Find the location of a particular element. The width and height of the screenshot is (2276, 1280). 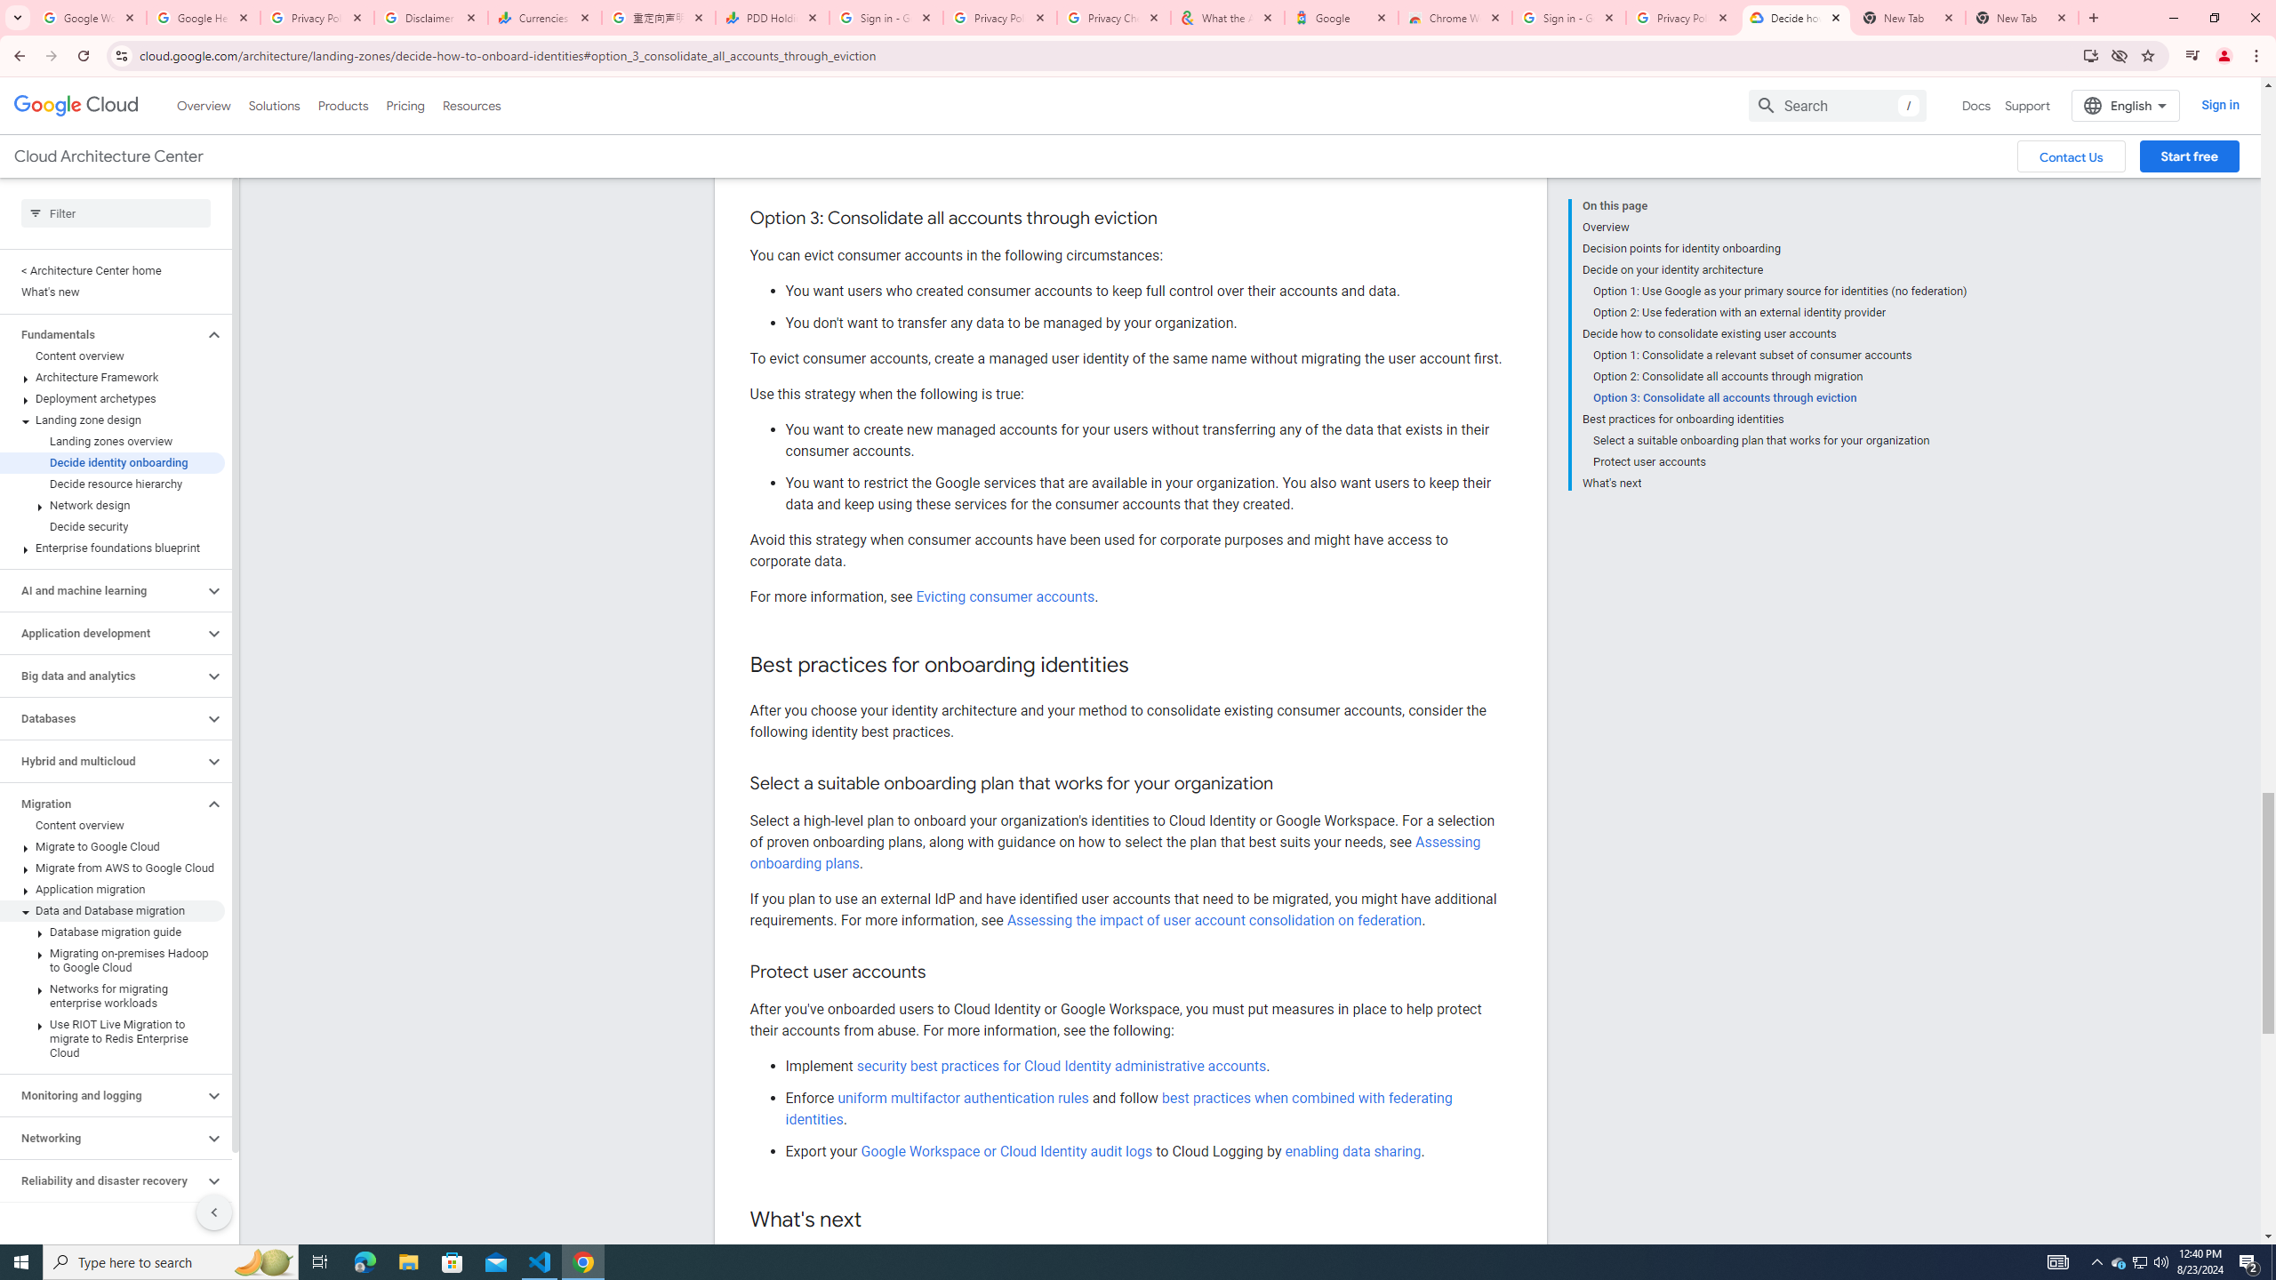

Migrating on-premises Hadoop to Google Cloud is located at coordinates (112, 961).